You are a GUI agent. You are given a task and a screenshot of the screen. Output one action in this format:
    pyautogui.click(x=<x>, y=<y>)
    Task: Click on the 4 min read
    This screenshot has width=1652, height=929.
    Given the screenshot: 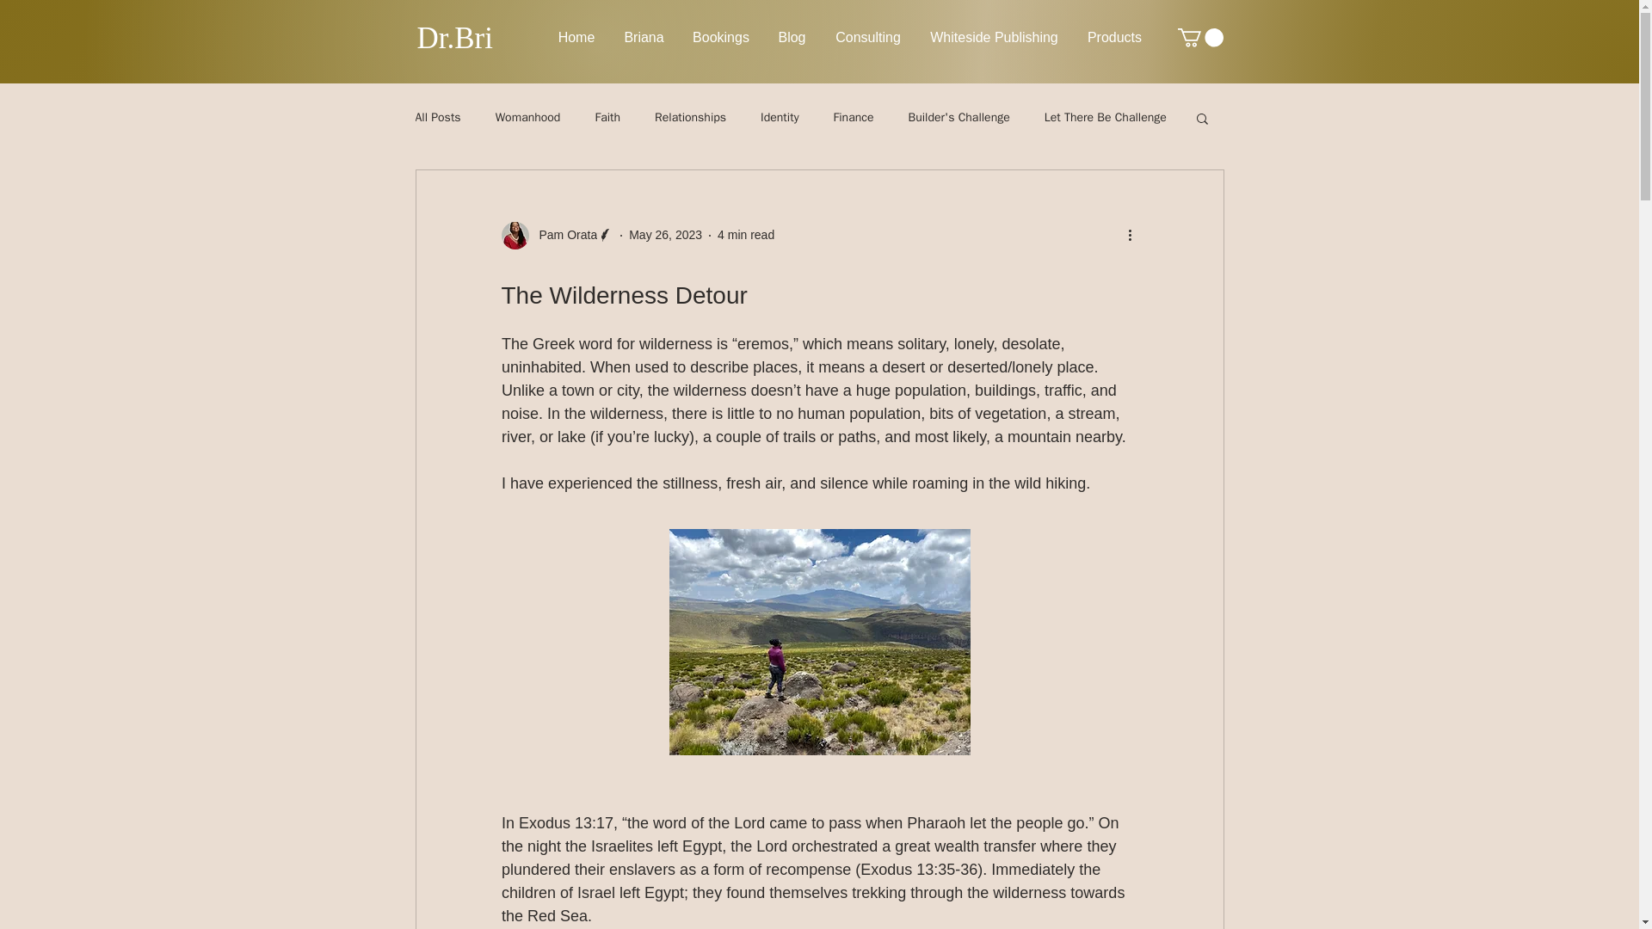 What is the action you would take?
    pyautogui.click(x=745, y=234)
    